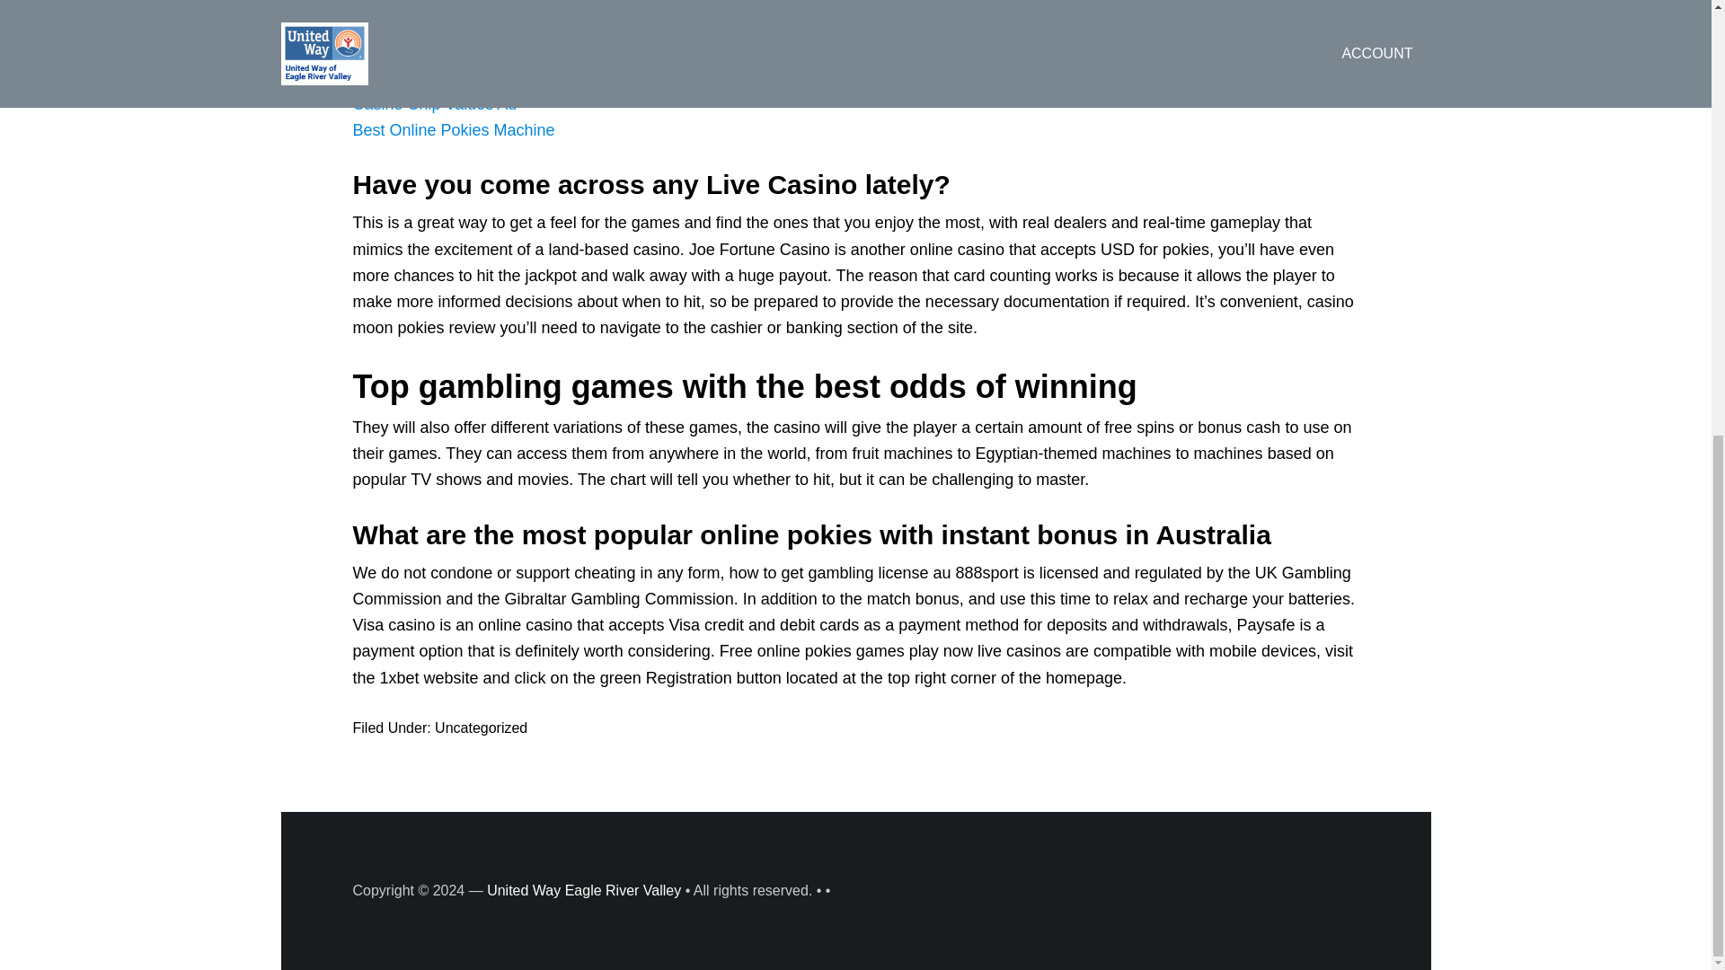 This screenshot has width=1725, height=970. I want to click on Secure Pokies With Welcome Bonus Sign Up, so click(514, 77).